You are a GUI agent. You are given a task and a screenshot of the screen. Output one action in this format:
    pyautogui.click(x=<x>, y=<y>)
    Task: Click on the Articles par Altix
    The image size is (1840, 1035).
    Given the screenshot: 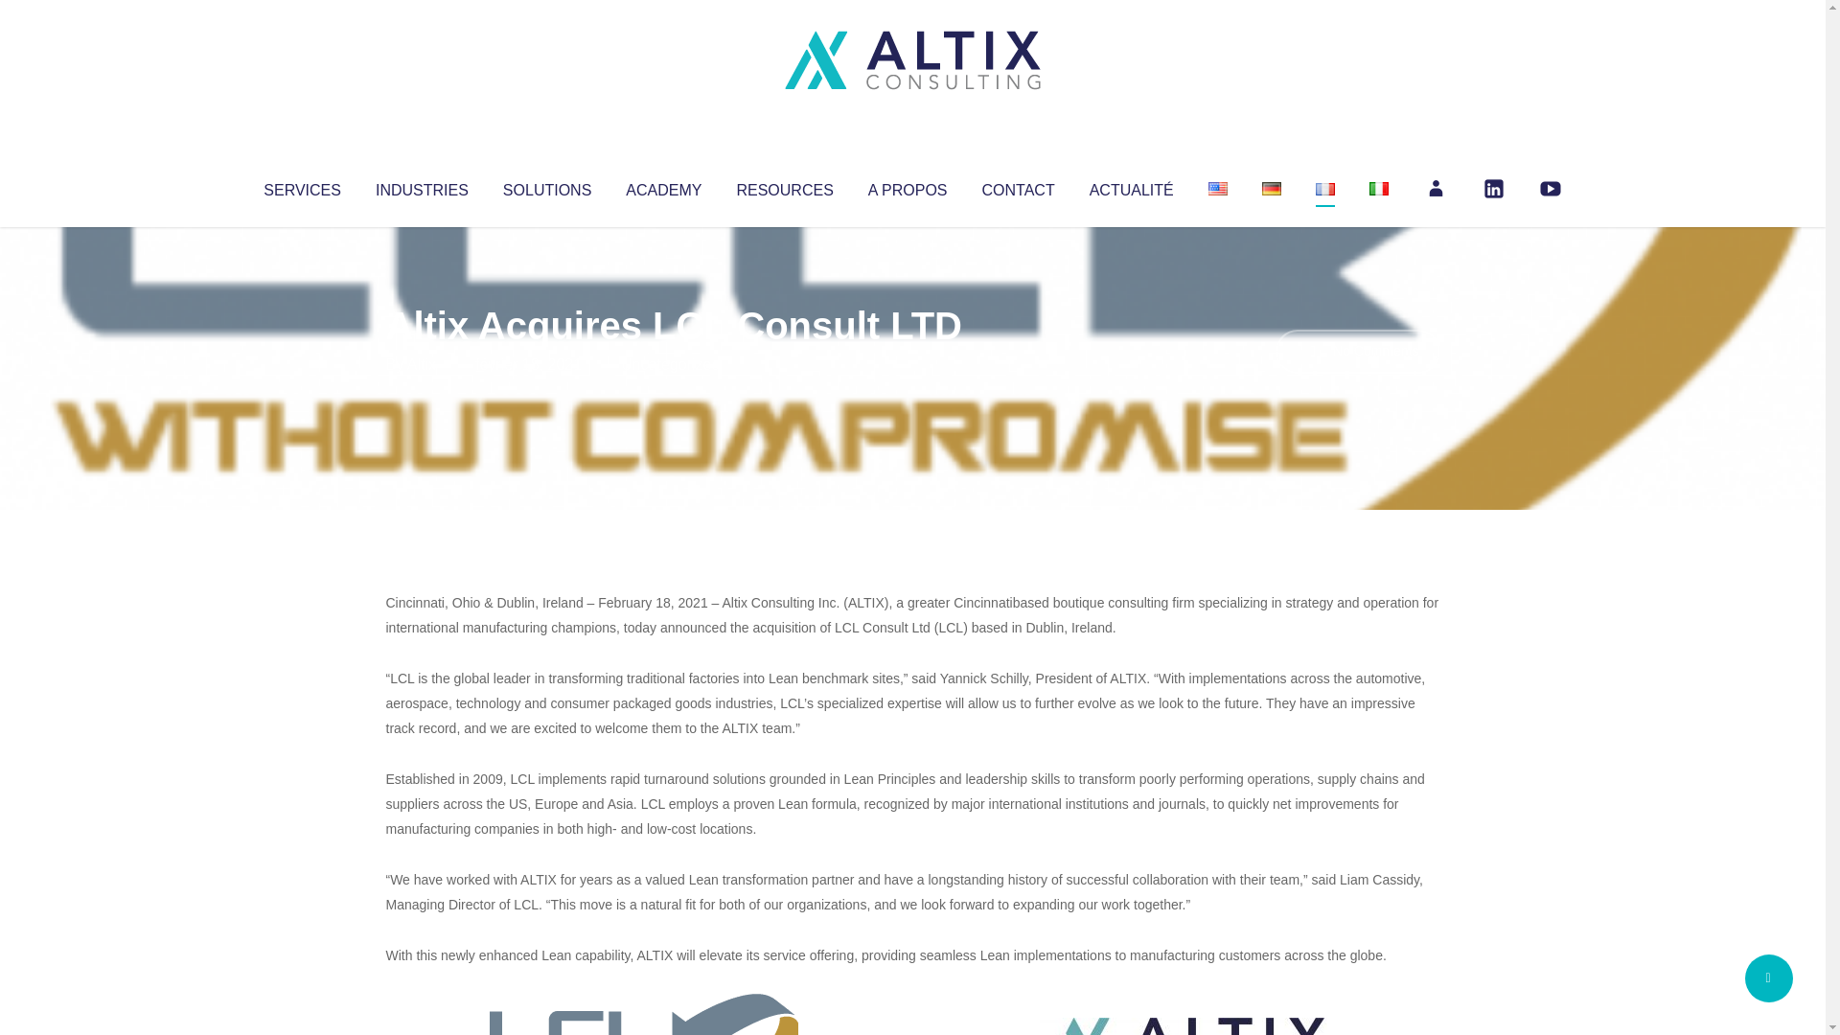 What is the action you would take?
    pyautogui.click(x=422, y=364)
    